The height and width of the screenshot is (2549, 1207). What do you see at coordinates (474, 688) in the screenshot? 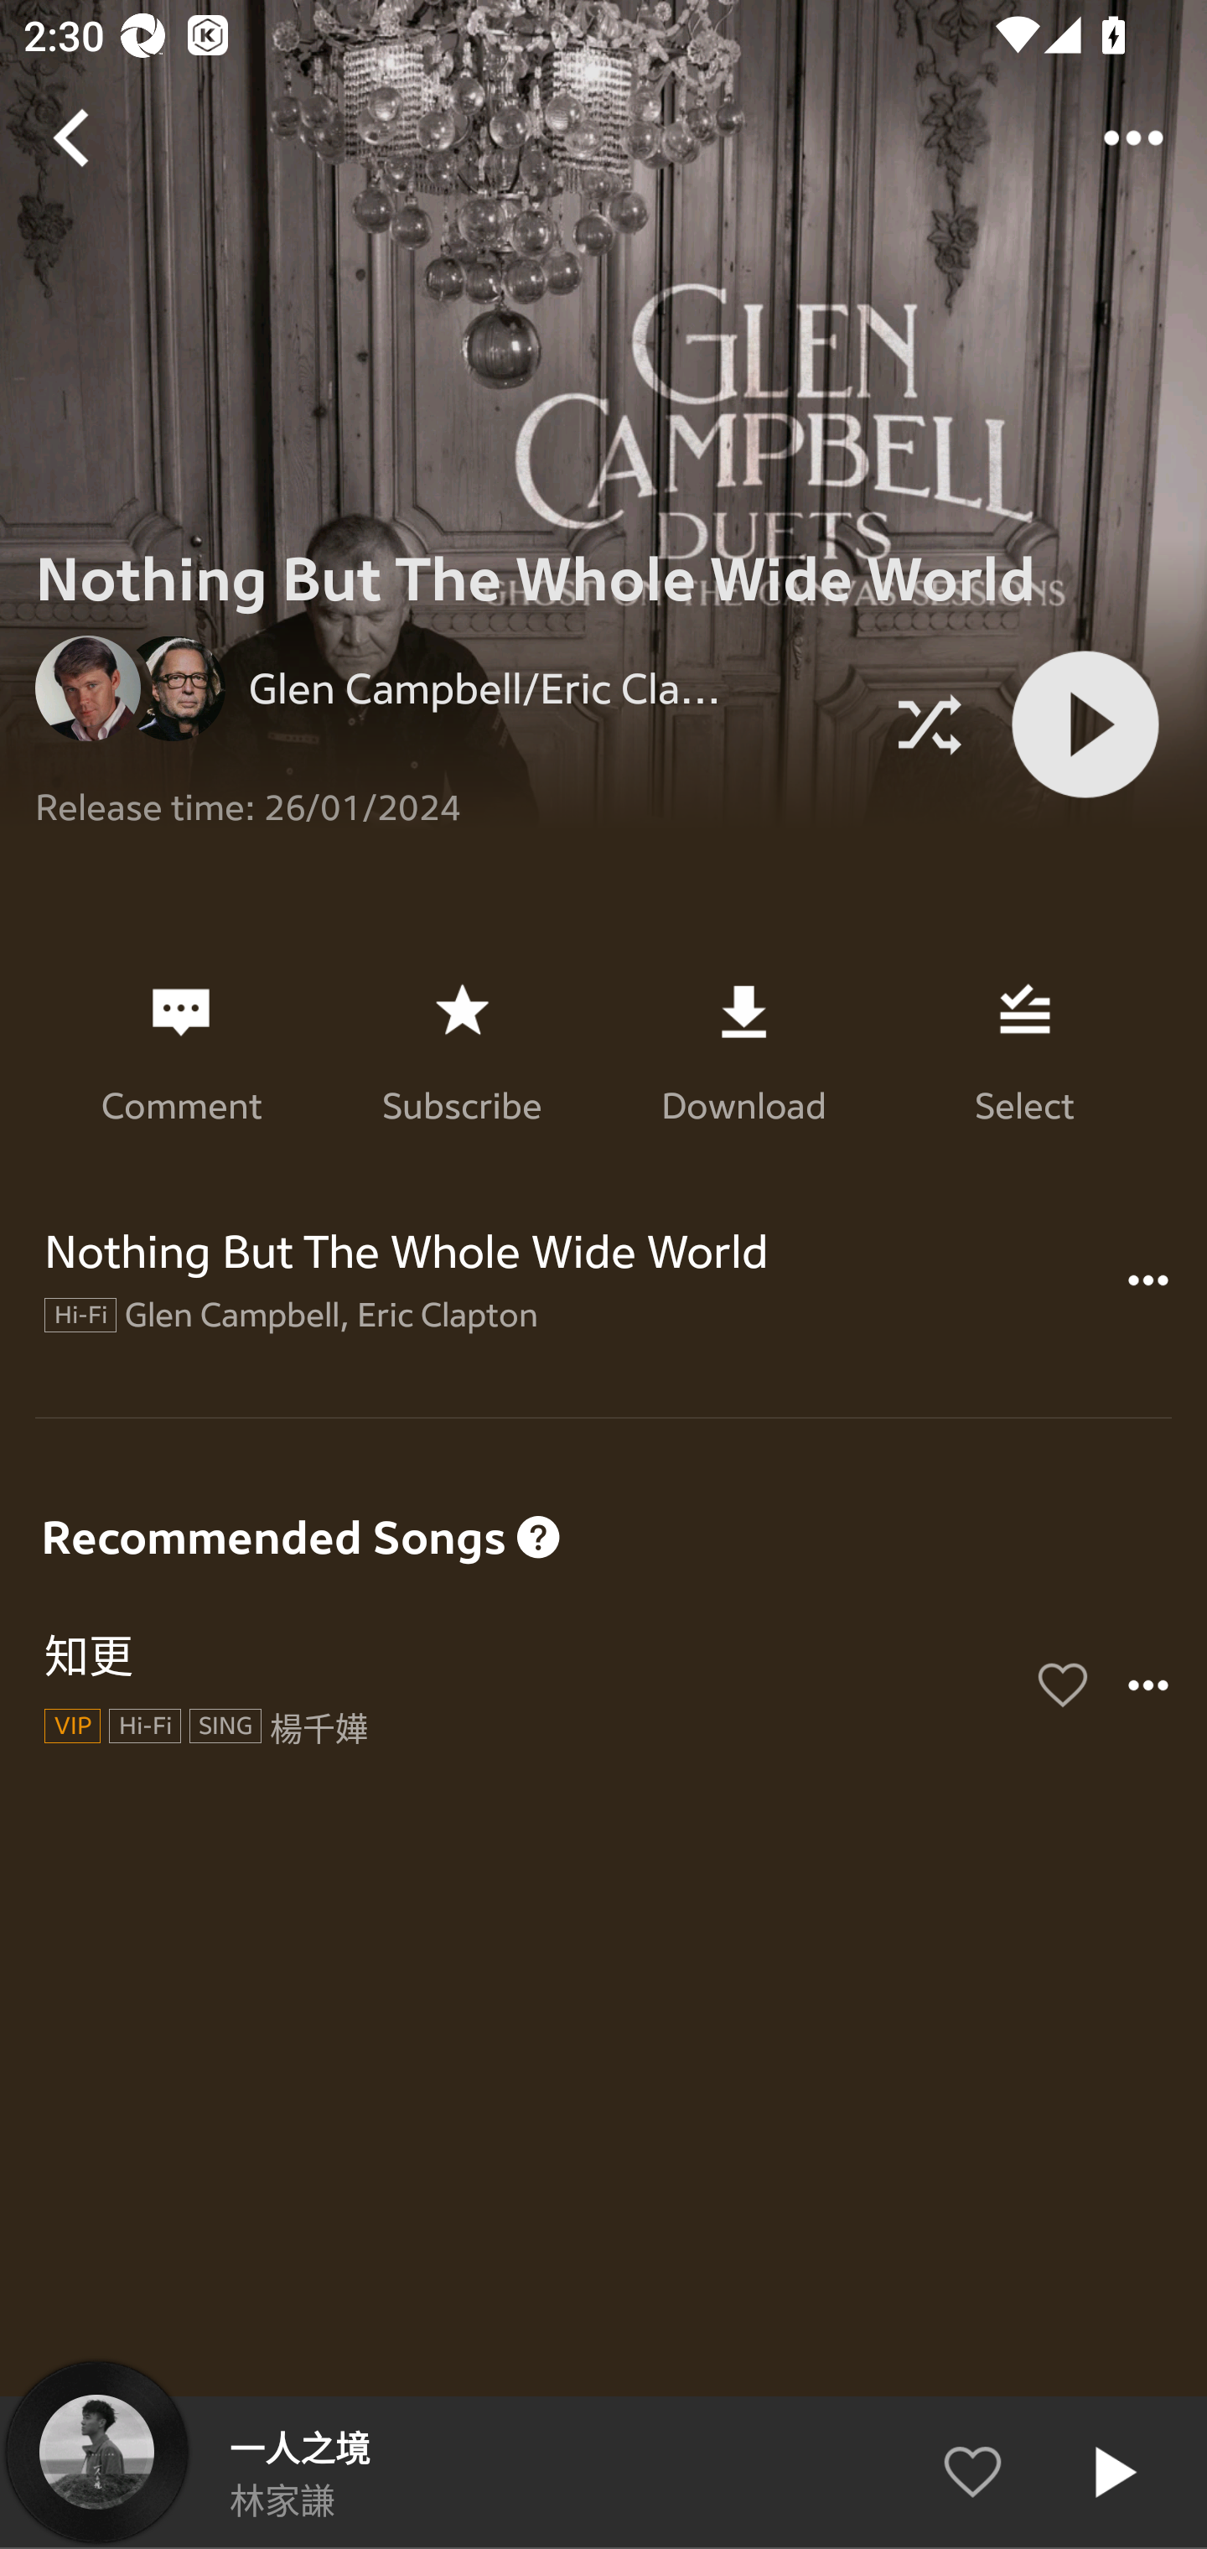
I see `Glen Campbell/Eric Clapton` at bounding box center [474, 688].